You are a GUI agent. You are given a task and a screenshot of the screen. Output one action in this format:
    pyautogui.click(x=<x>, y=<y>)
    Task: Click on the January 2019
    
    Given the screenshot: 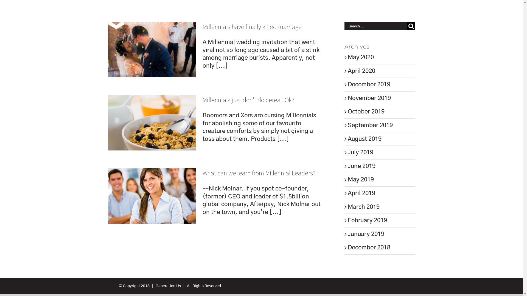 What is the action you would take?
    pyautogui.click(x=366, y=234)
    